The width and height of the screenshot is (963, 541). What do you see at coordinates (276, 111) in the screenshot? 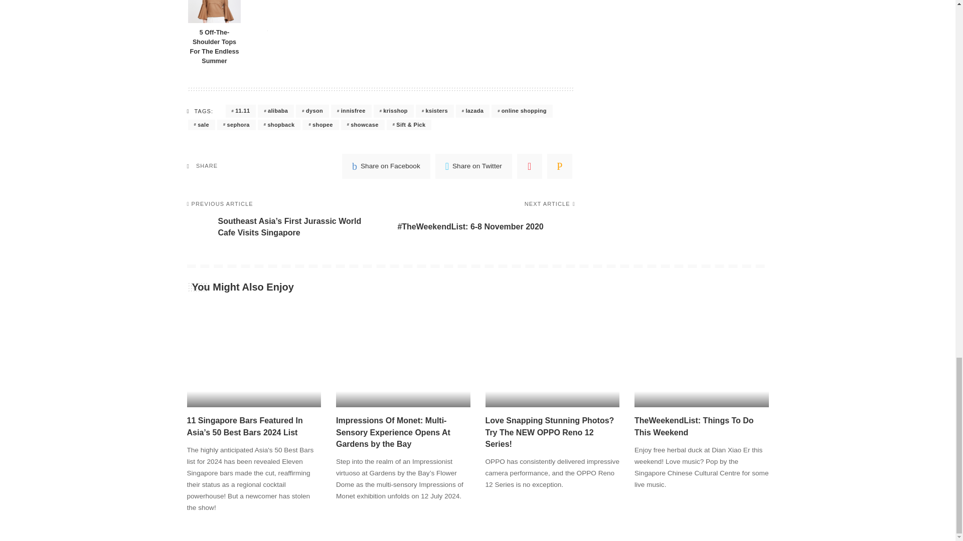
I see `alibaba` at bounding box center [276, 111].